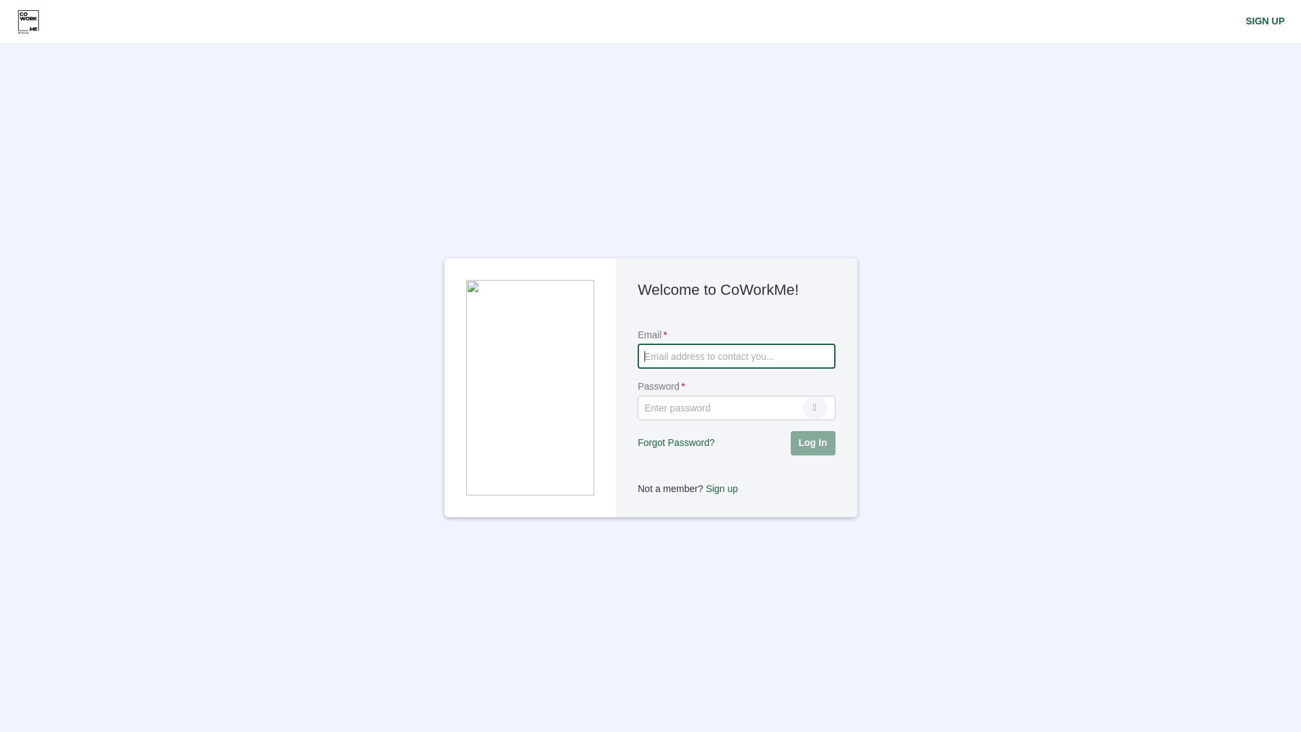 The width and height of the screenshot is (1301, 732). I want to click on Sign up, so click(722, 489).